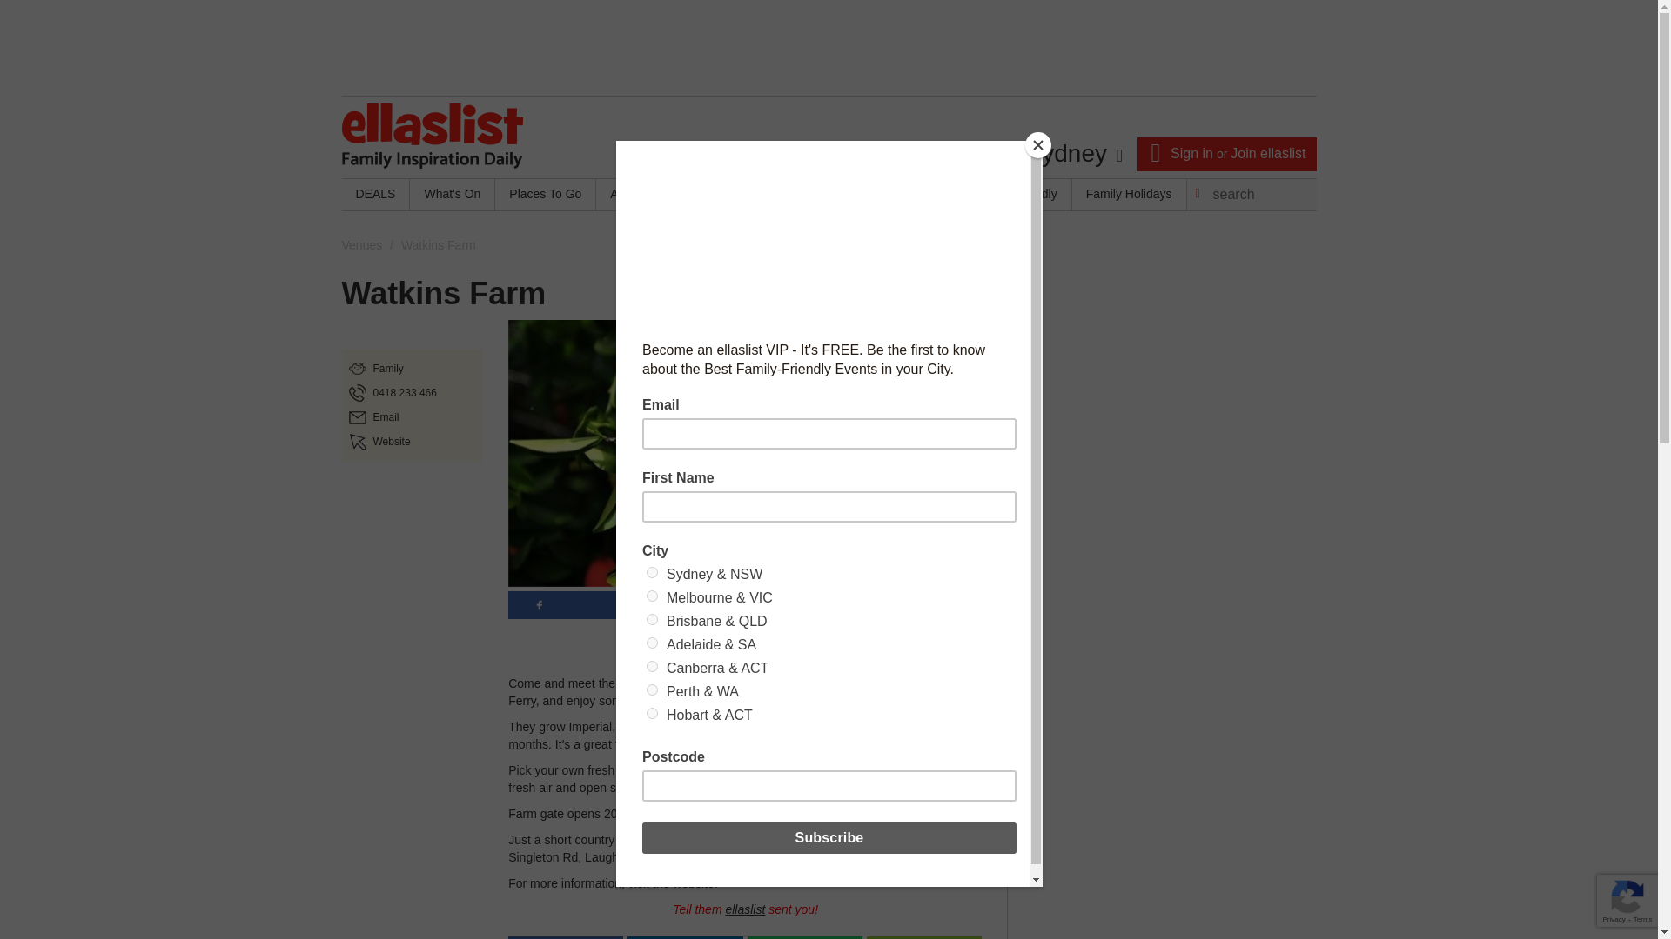  What do you see at coordinates (1191, 153) in the screenshot?
I see `Sign in` at bounding box center [1191, 153].